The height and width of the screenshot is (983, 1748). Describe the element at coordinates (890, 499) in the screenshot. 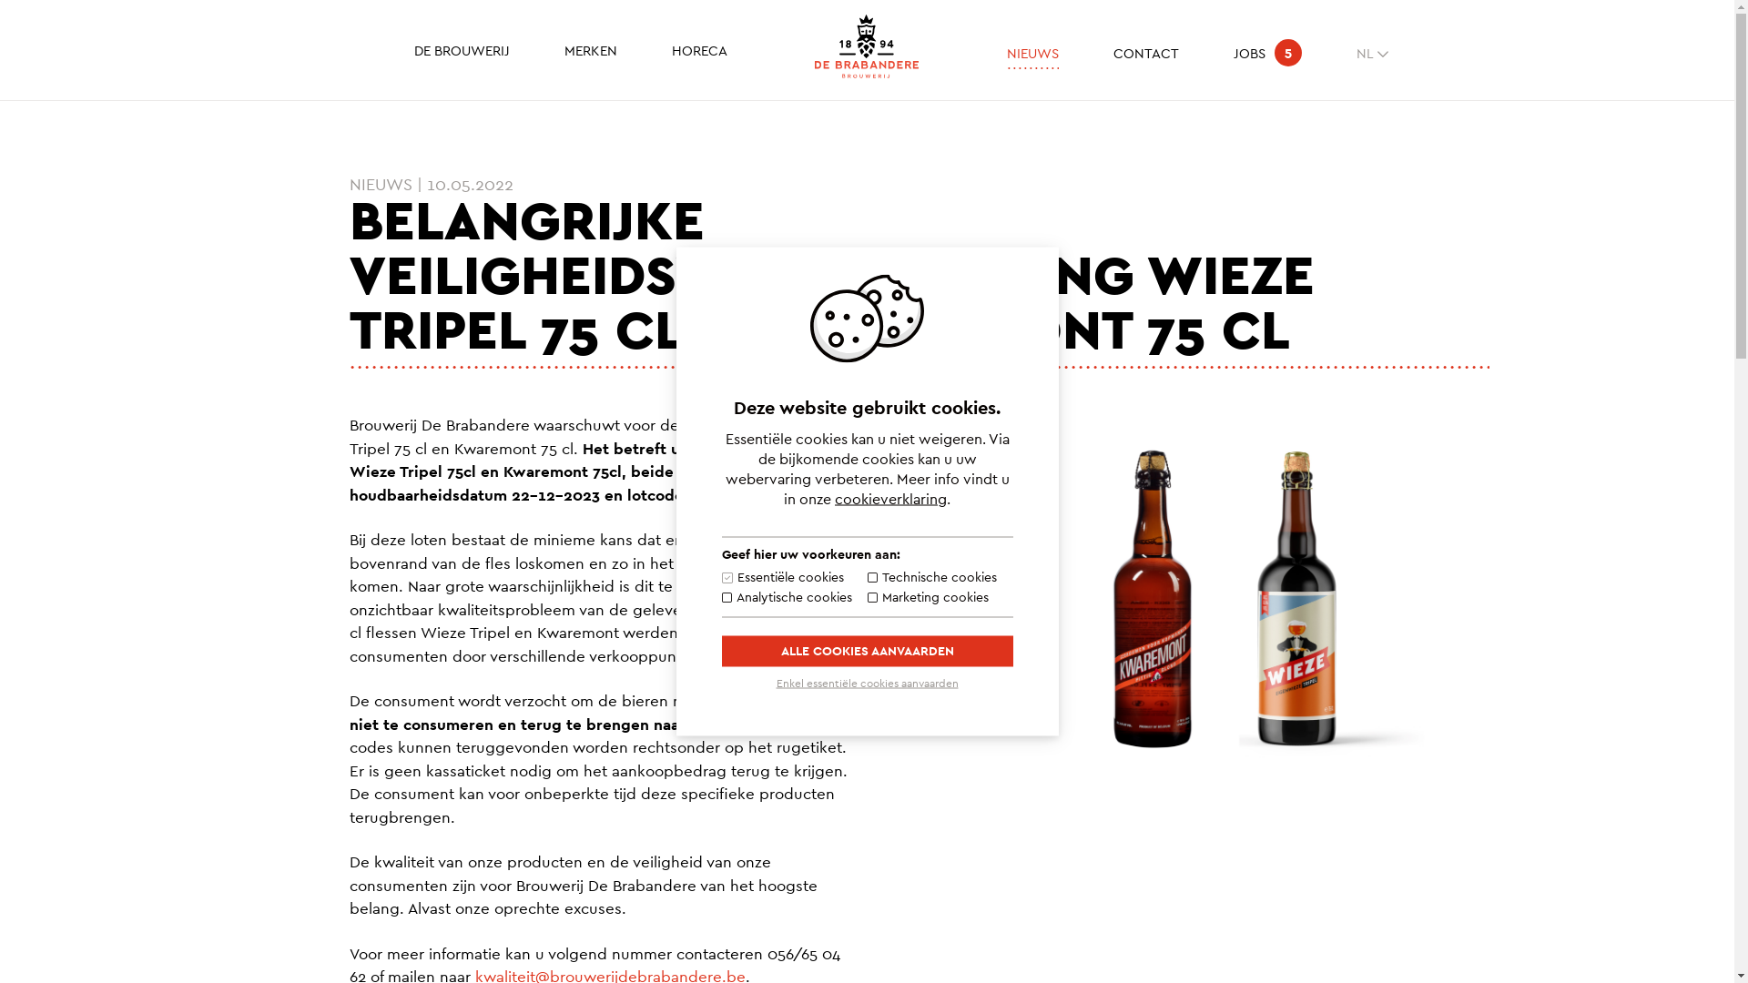

I see `cookieverklaring` at that location.